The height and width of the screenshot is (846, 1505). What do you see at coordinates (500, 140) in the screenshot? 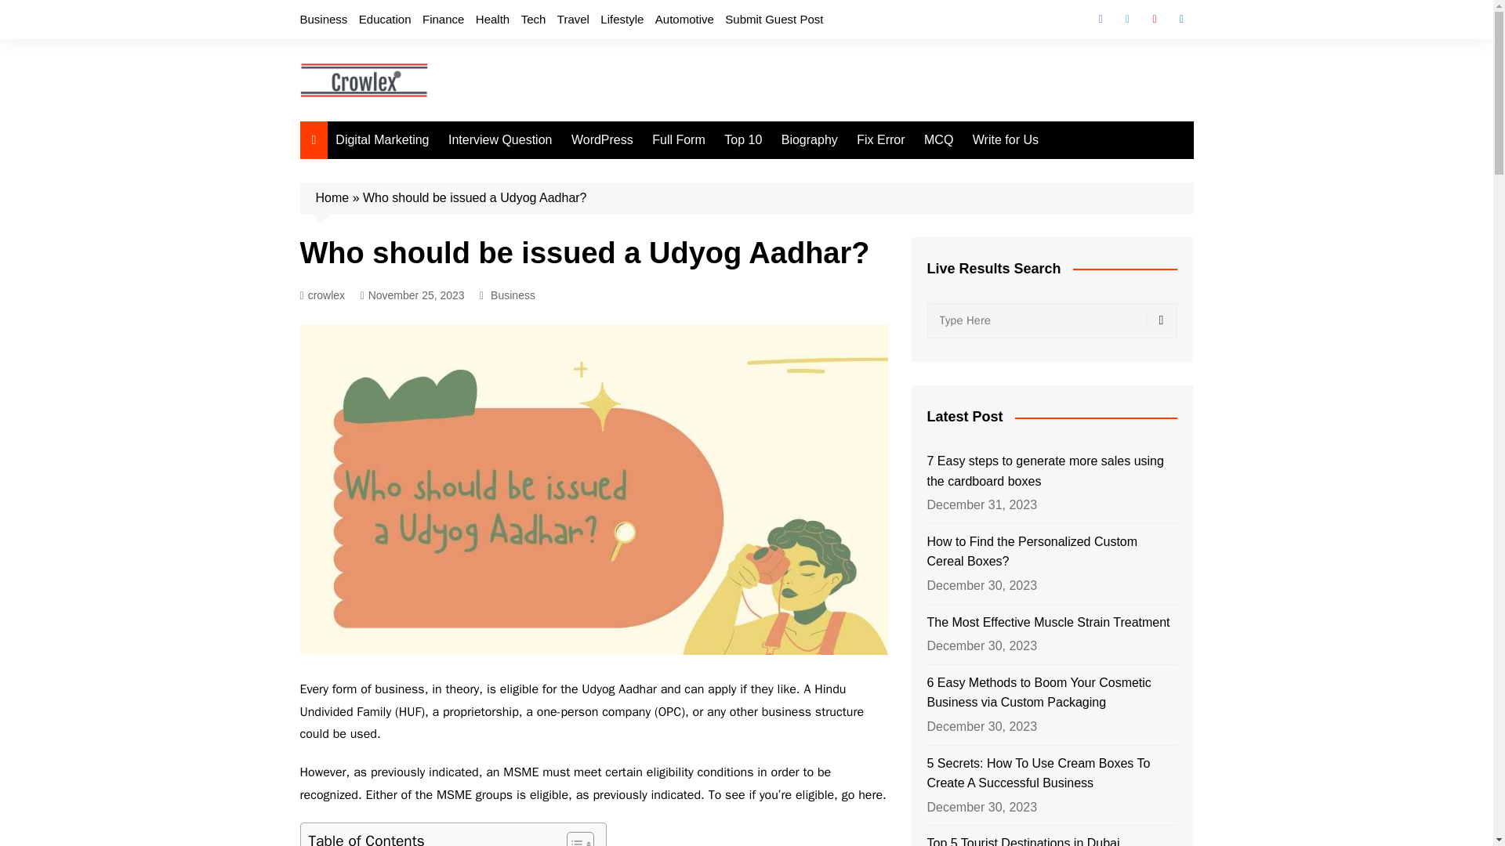
I see `Interview Question` at bounding box center [500, 140].